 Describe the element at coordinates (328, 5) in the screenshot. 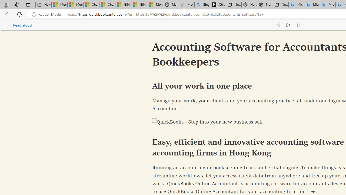

I see `Microsoft Bing Travel - Shangri-La Hotel Bangkok` at that location.